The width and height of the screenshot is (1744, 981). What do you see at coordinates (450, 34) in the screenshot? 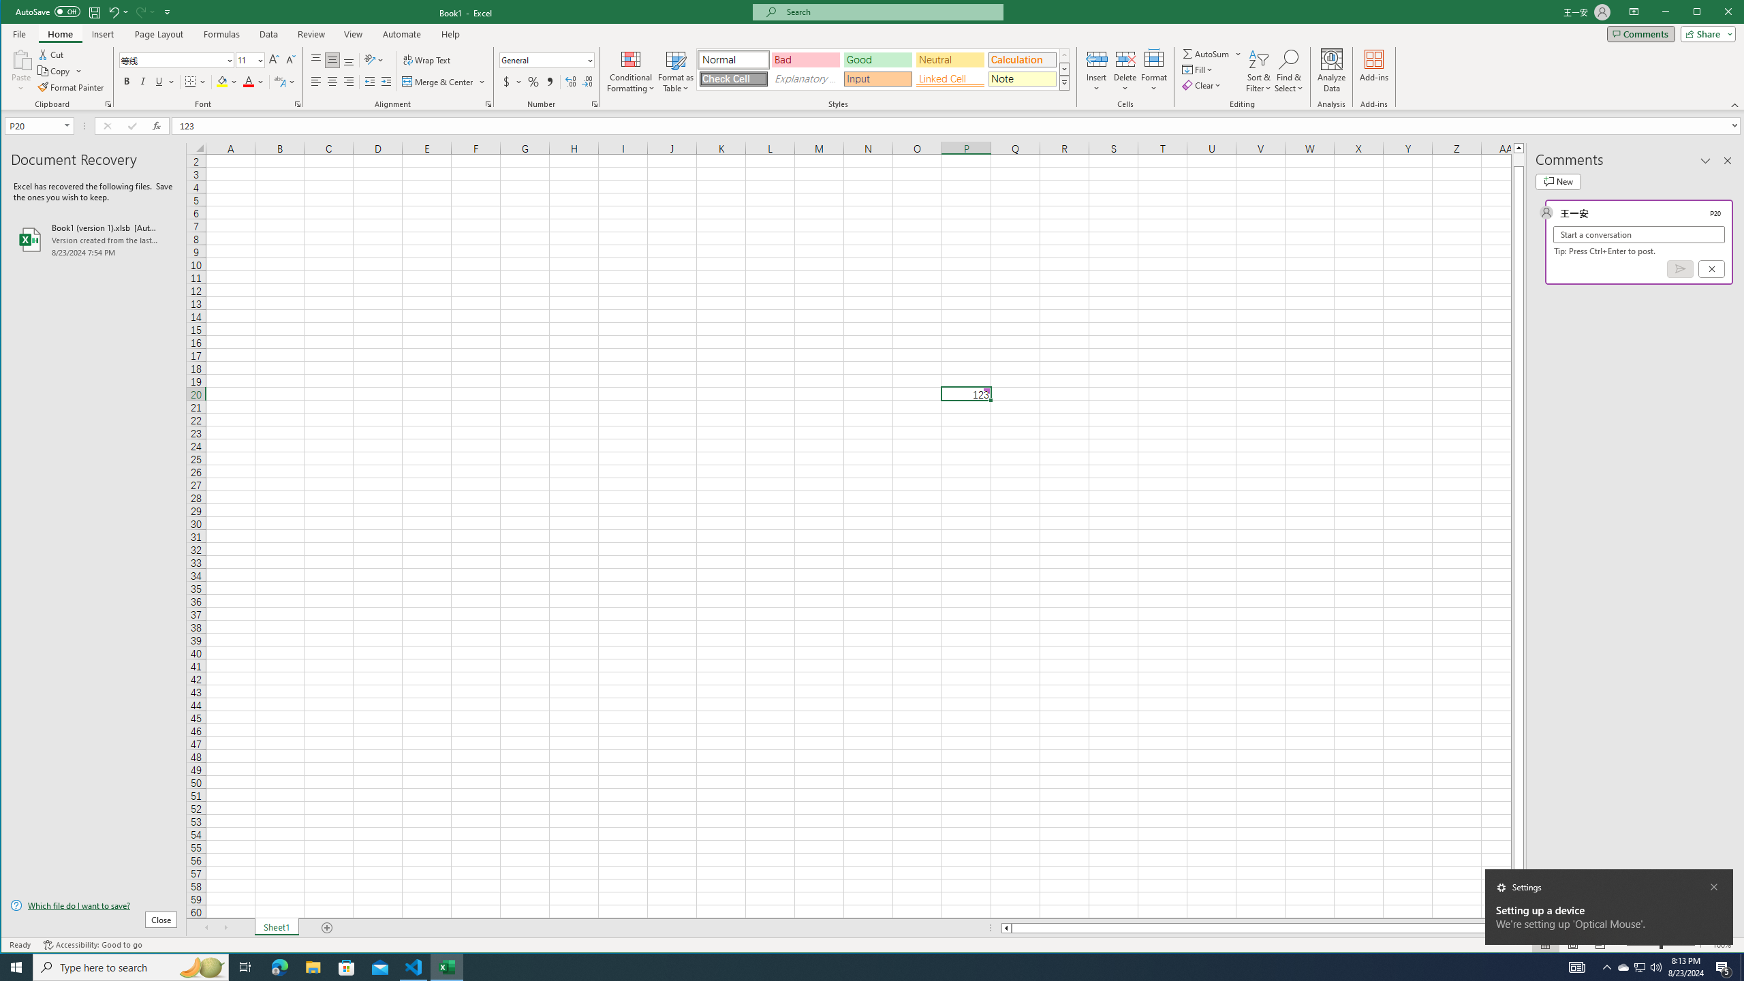
I see `Help` at bounding box center [450, 34].